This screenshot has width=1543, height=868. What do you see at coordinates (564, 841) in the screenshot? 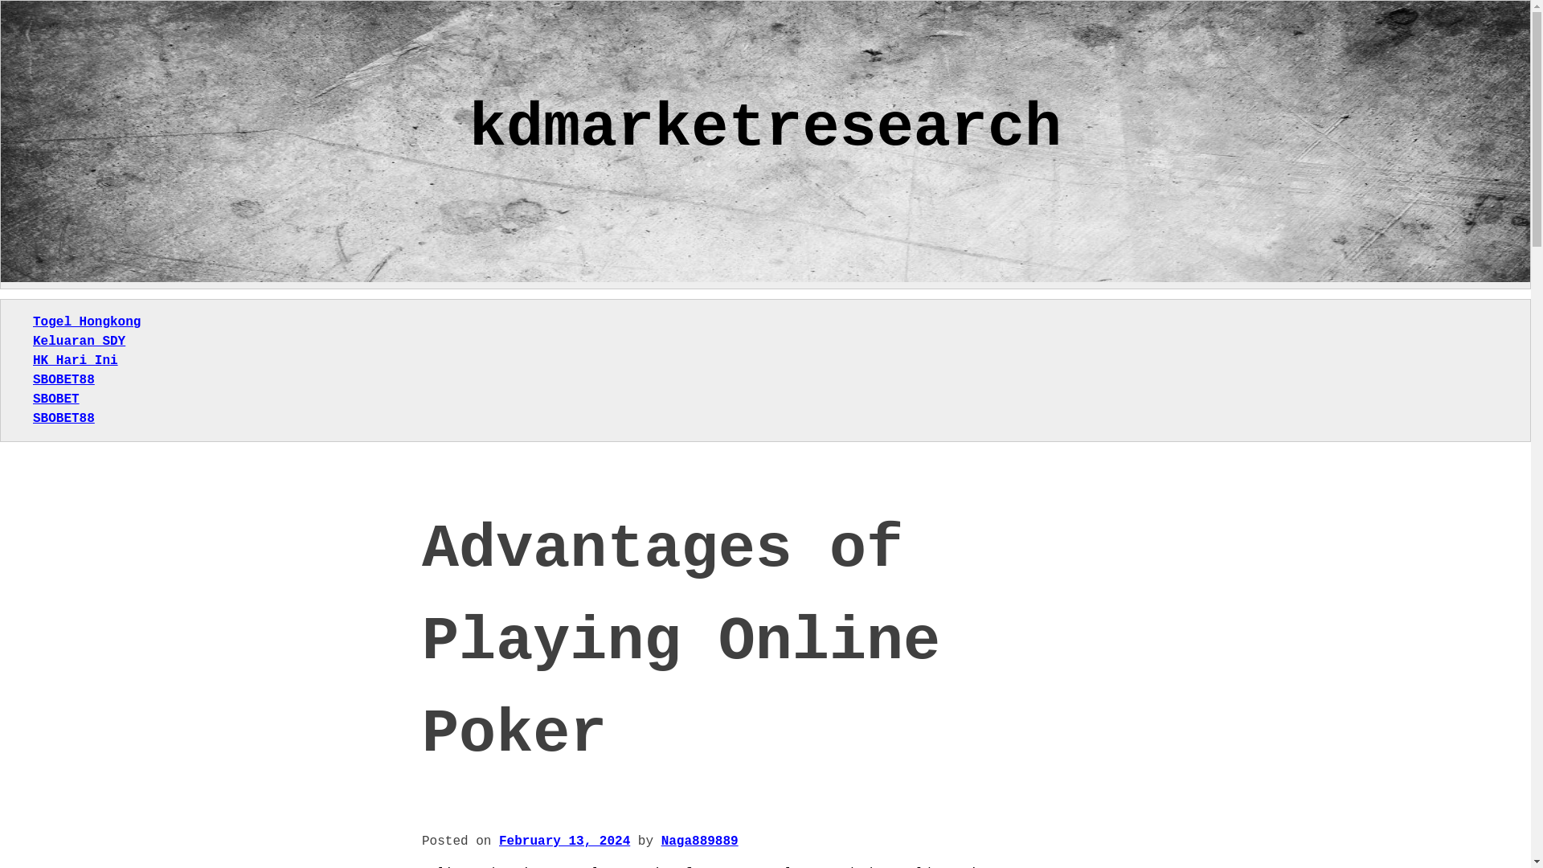
I see `February 13, 2024` at bounding box center [564, 841].